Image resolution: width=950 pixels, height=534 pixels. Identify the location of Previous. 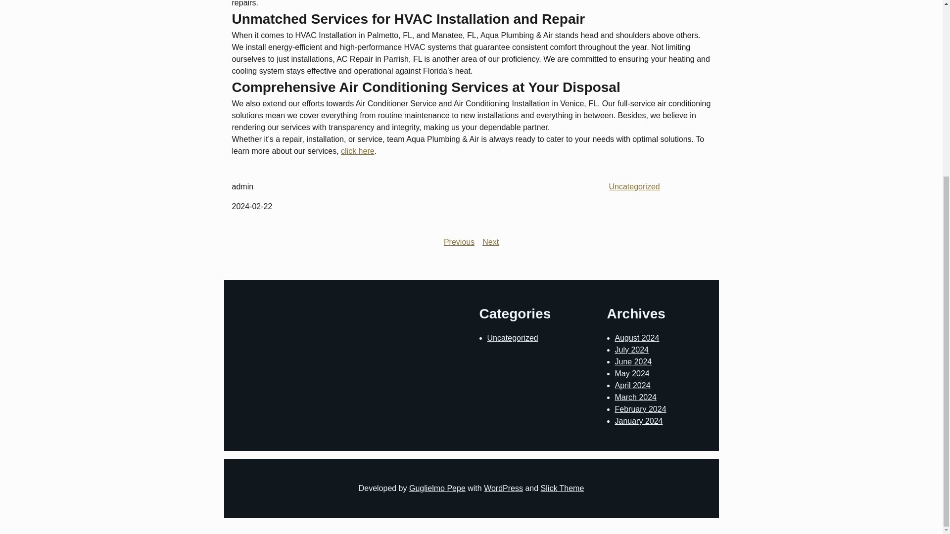
(459, 241).